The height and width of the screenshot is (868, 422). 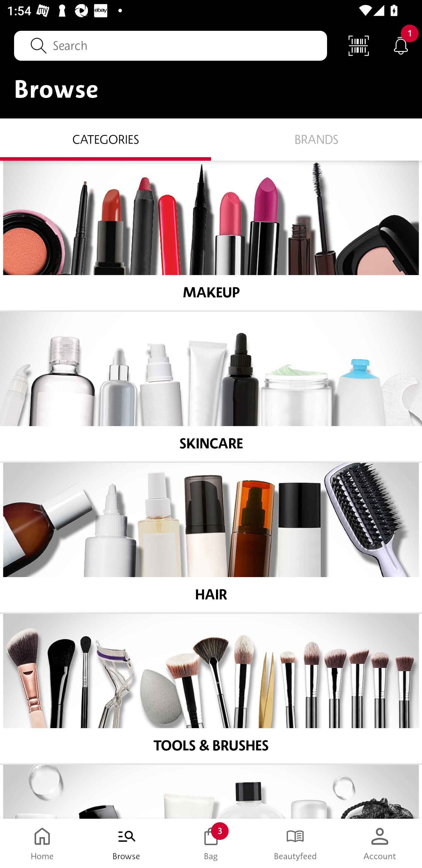 I want to click on MAKEUP, so click(x=211, y=235).